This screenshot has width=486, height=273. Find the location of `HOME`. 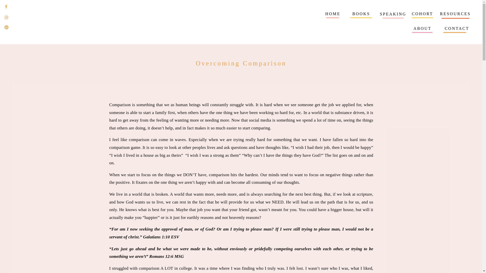

HOME is located at coordinates (333, 14).